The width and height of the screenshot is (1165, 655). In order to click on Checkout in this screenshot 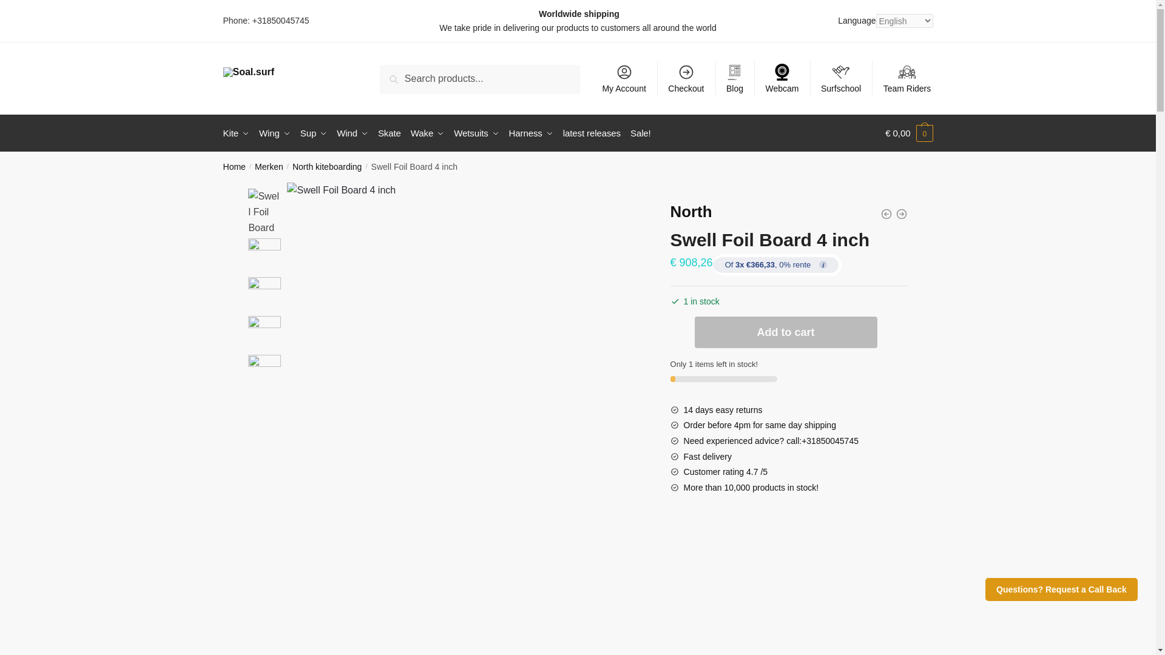, I will do `click(686, 78)`.